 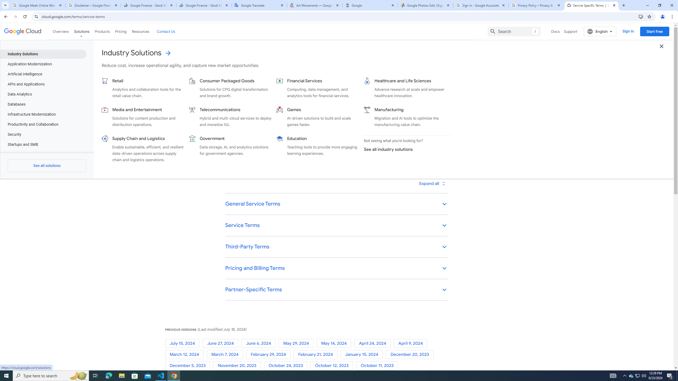 I want to click on Google, so click(x=370, y=5).